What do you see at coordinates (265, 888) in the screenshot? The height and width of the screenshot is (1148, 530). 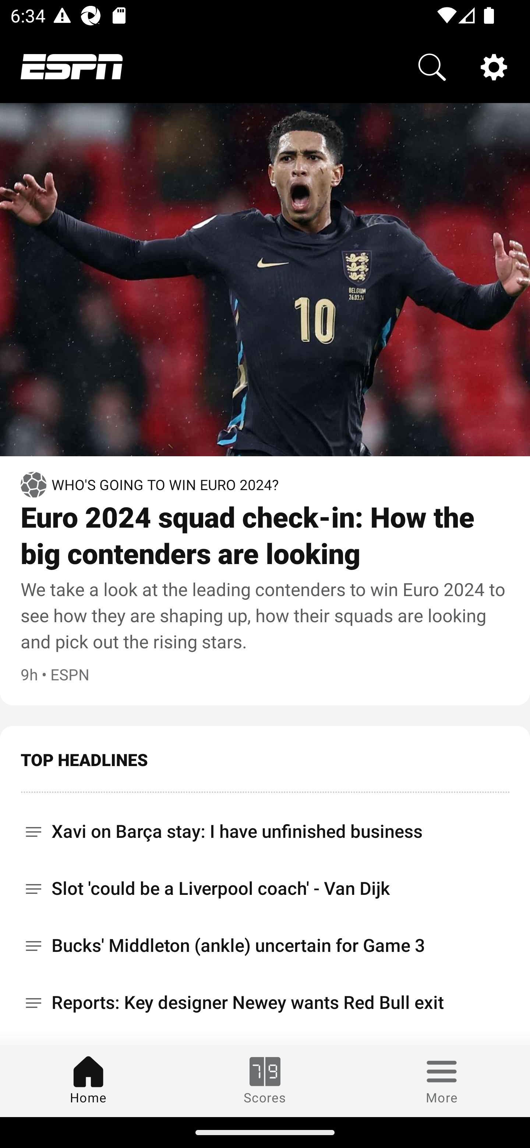 I see ` Slot 'could be a Liverpool coach' - Van Dijk` at bounding box center [265, 888].